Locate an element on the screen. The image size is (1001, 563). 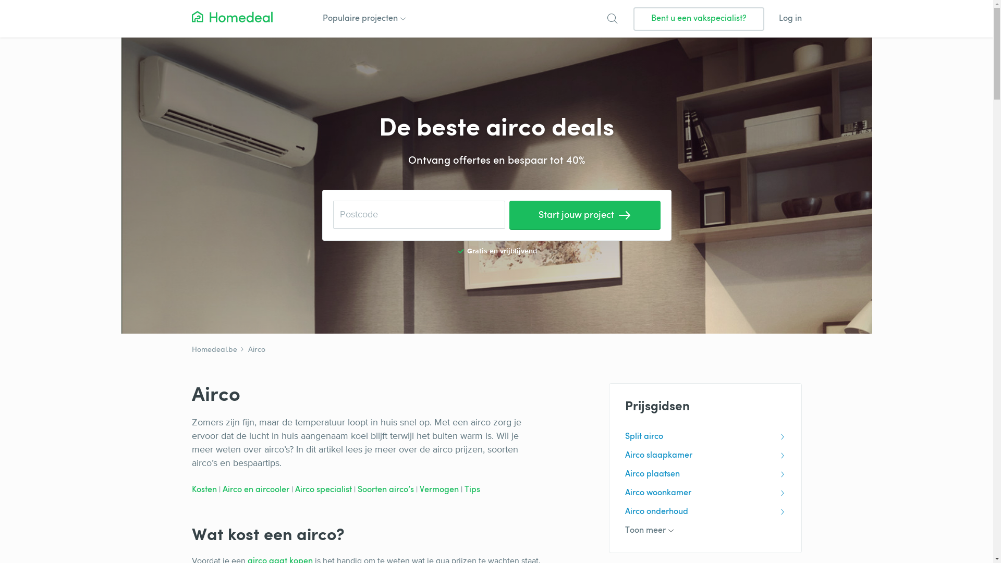
Split airco is located at coordinates (705, 437).